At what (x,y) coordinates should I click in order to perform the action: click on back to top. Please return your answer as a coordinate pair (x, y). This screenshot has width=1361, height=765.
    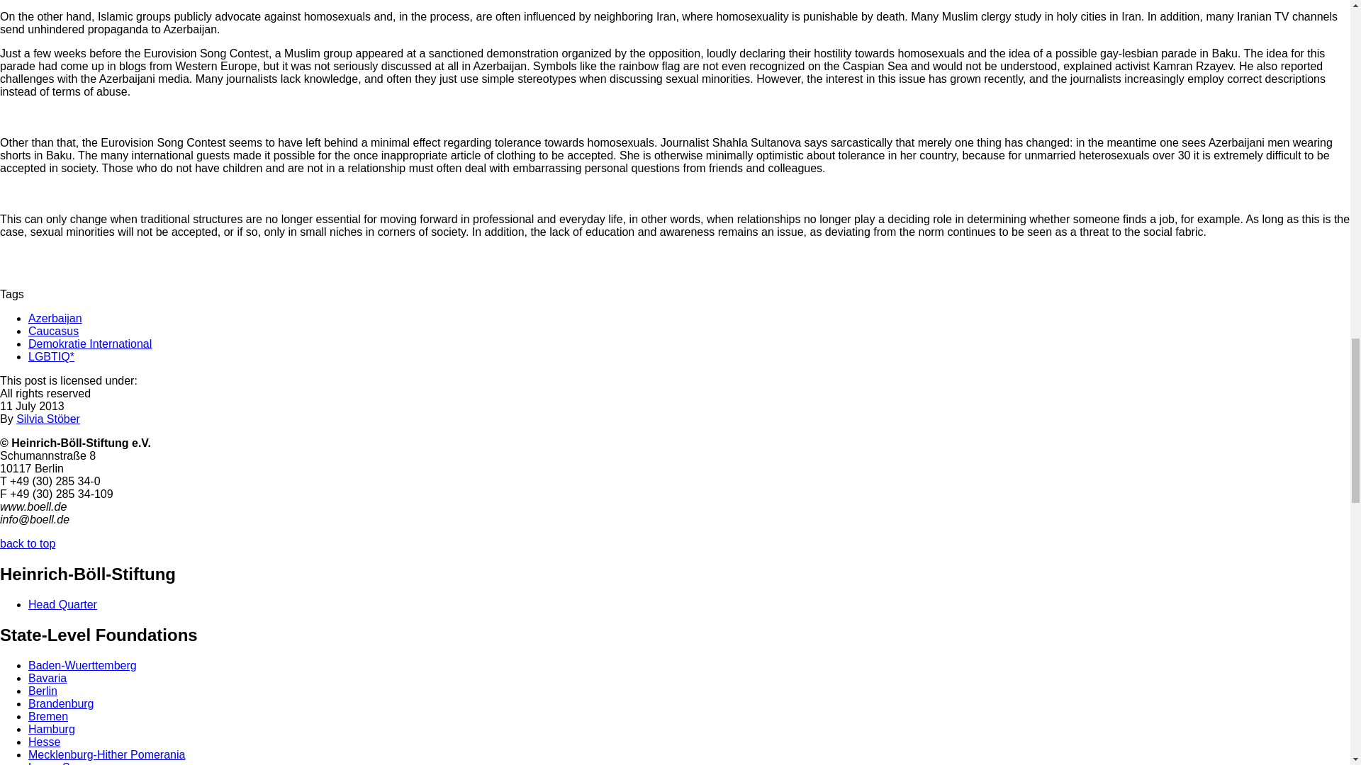
    Looking at the image, I should click on (28, 544).